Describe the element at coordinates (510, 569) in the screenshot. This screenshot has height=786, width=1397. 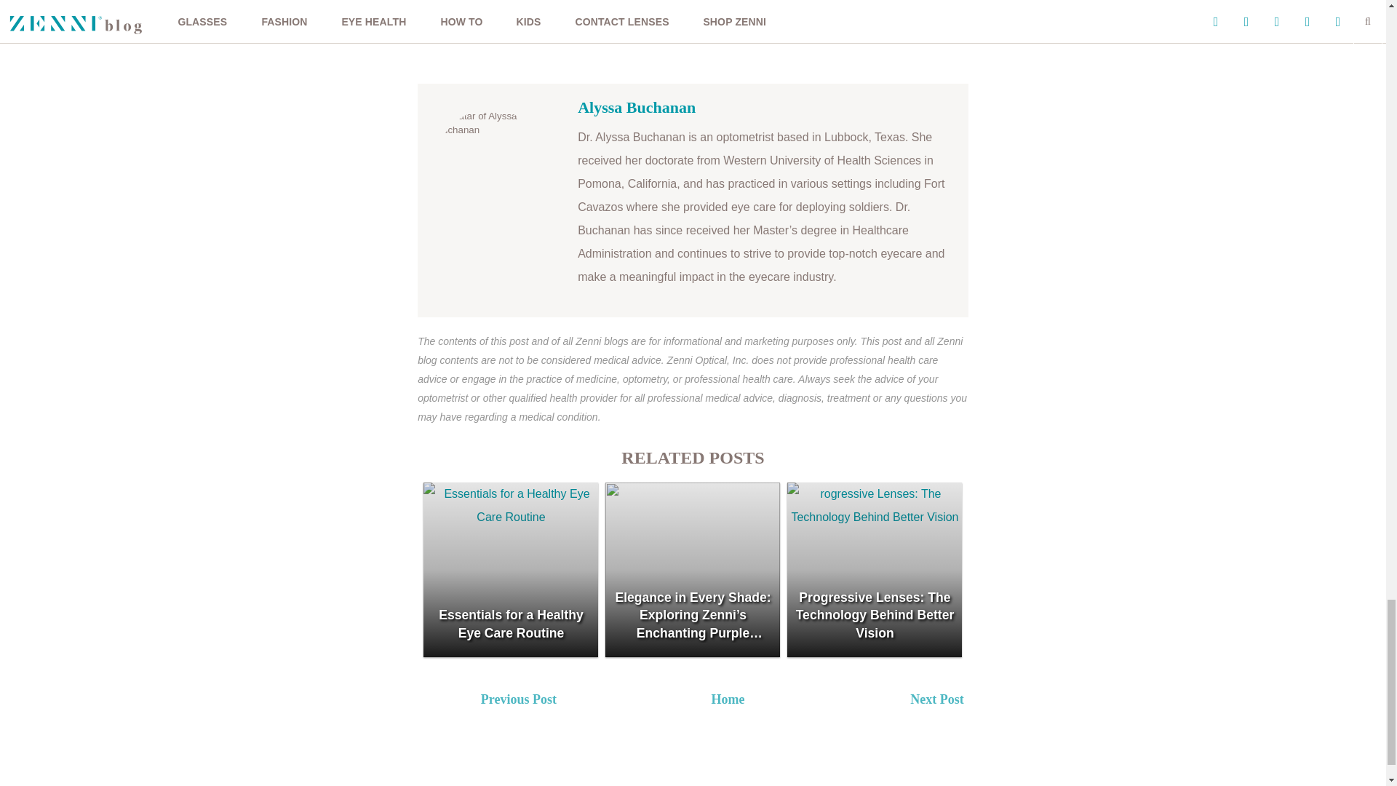
I see `Essentials for a Healthy Eye Care Routine` at that location.